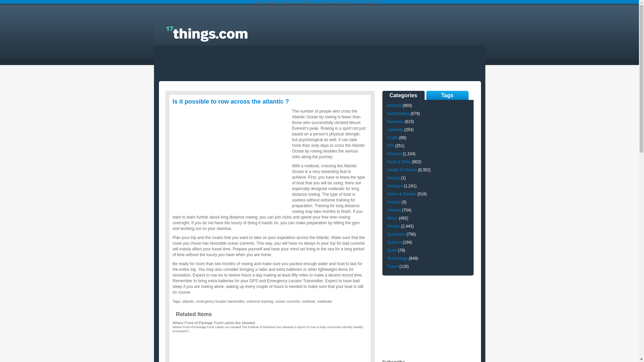 The image size is (644, 362). I want to click on Music, so click(392, 218).